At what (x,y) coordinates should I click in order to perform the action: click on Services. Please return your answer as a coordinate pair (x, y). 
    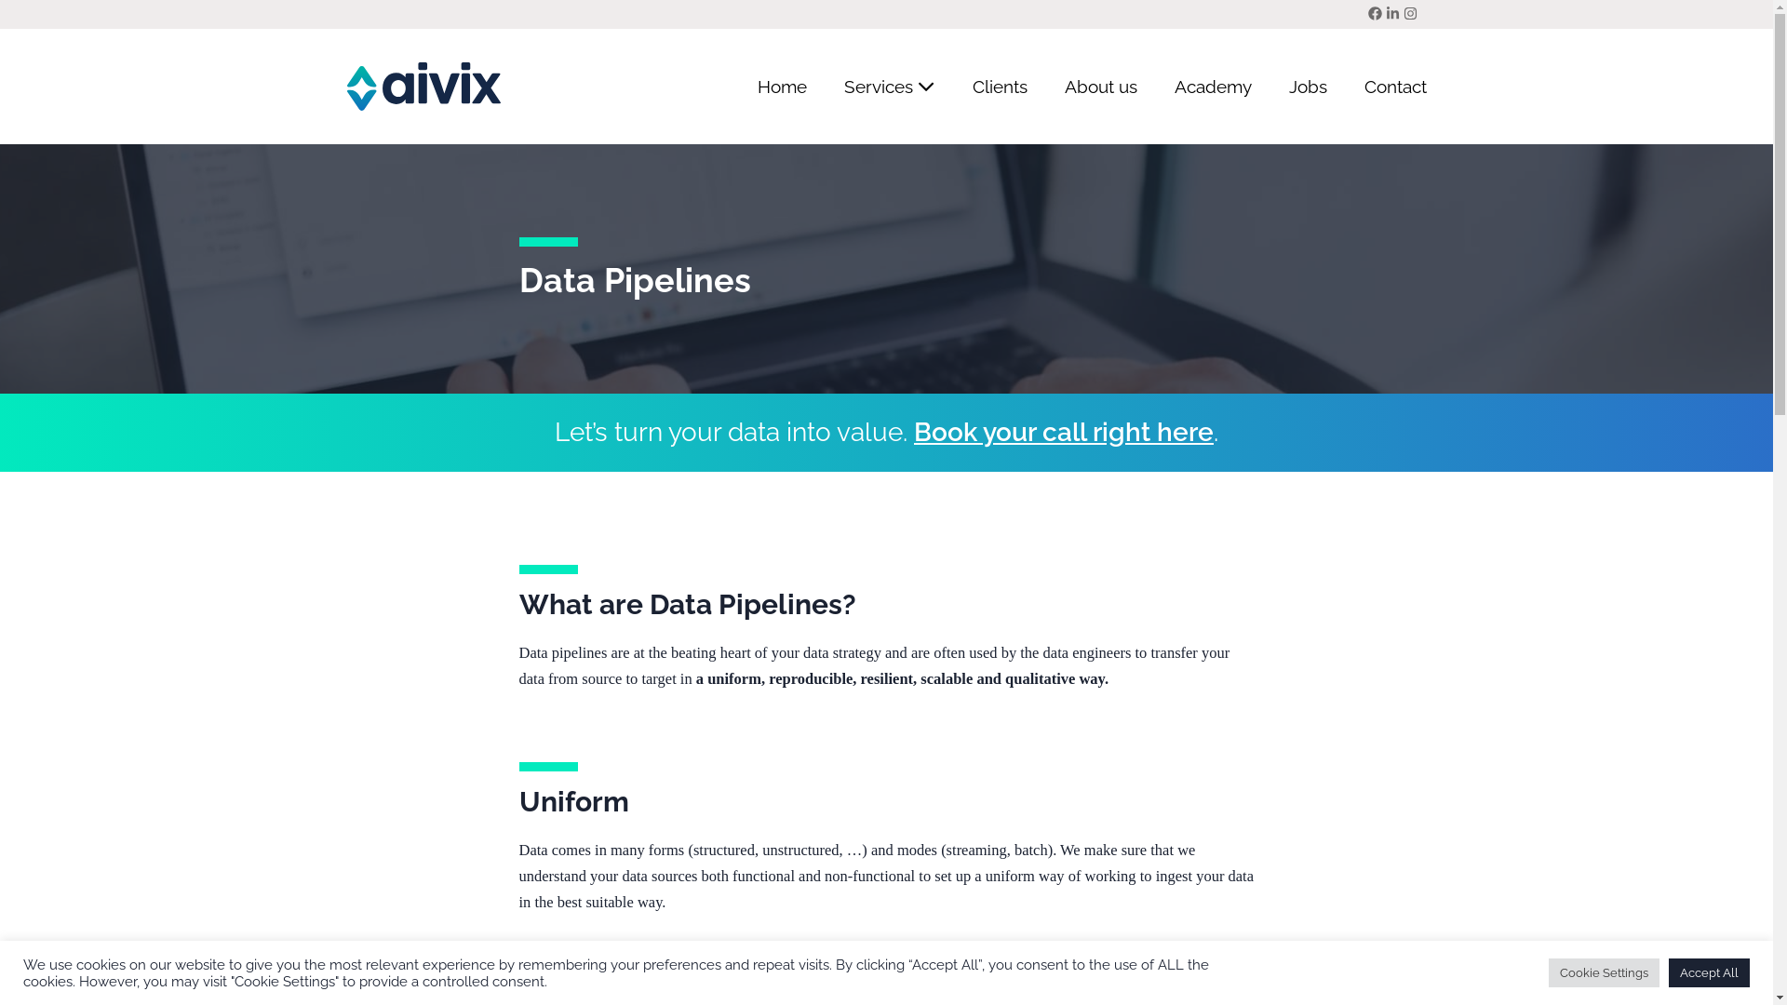
    Looking at the image, I should click on (889, 87).